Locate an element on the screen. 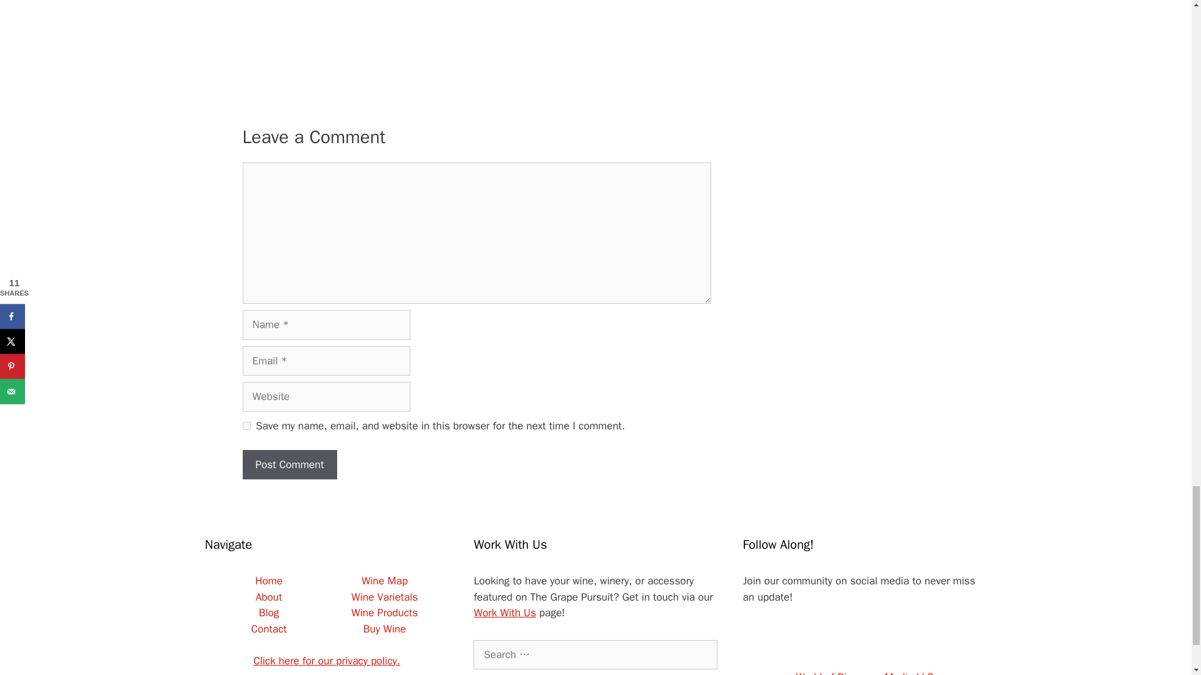  Facebook is located at coordinates (804, 640).